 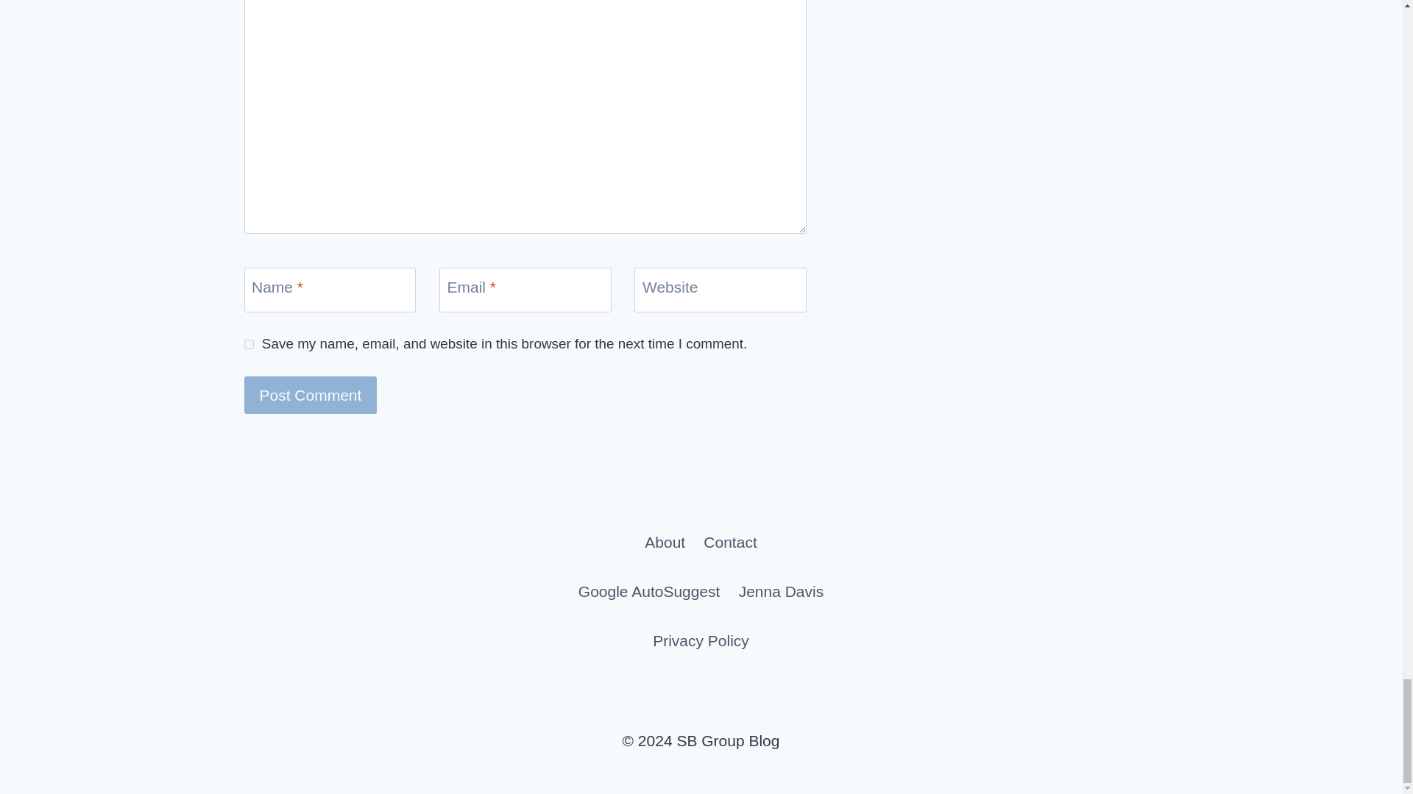 I want to click on yes, so click(x=249, y=344).